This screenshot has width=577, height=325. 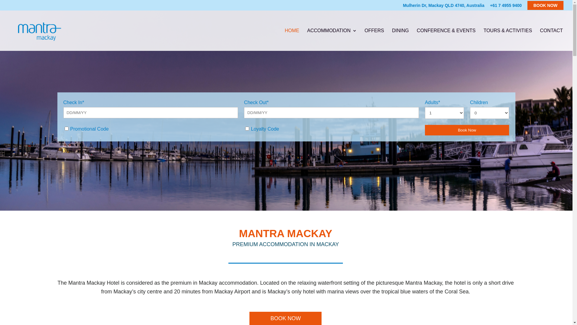 I want to click on CONTACT, so click(x=551, y=40).